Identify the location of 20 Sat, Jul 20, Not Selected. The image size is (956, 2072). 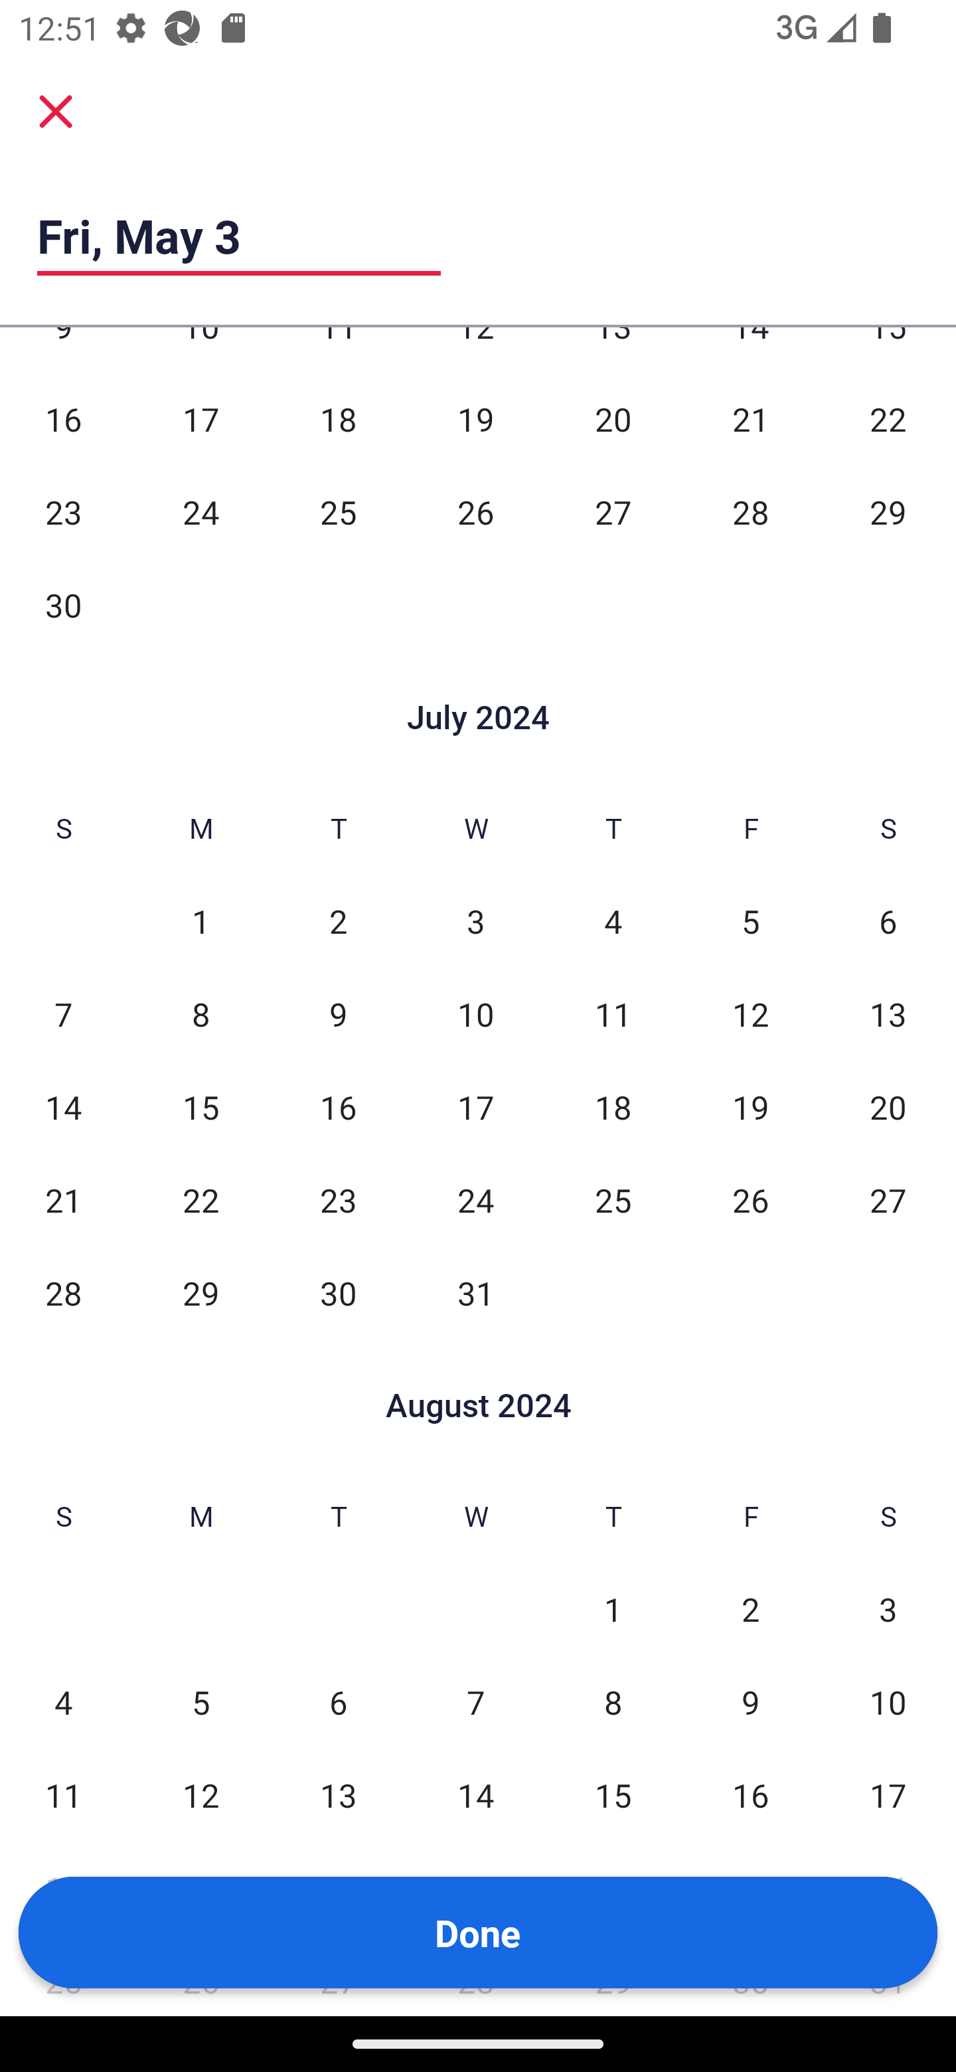
(888, 1107).